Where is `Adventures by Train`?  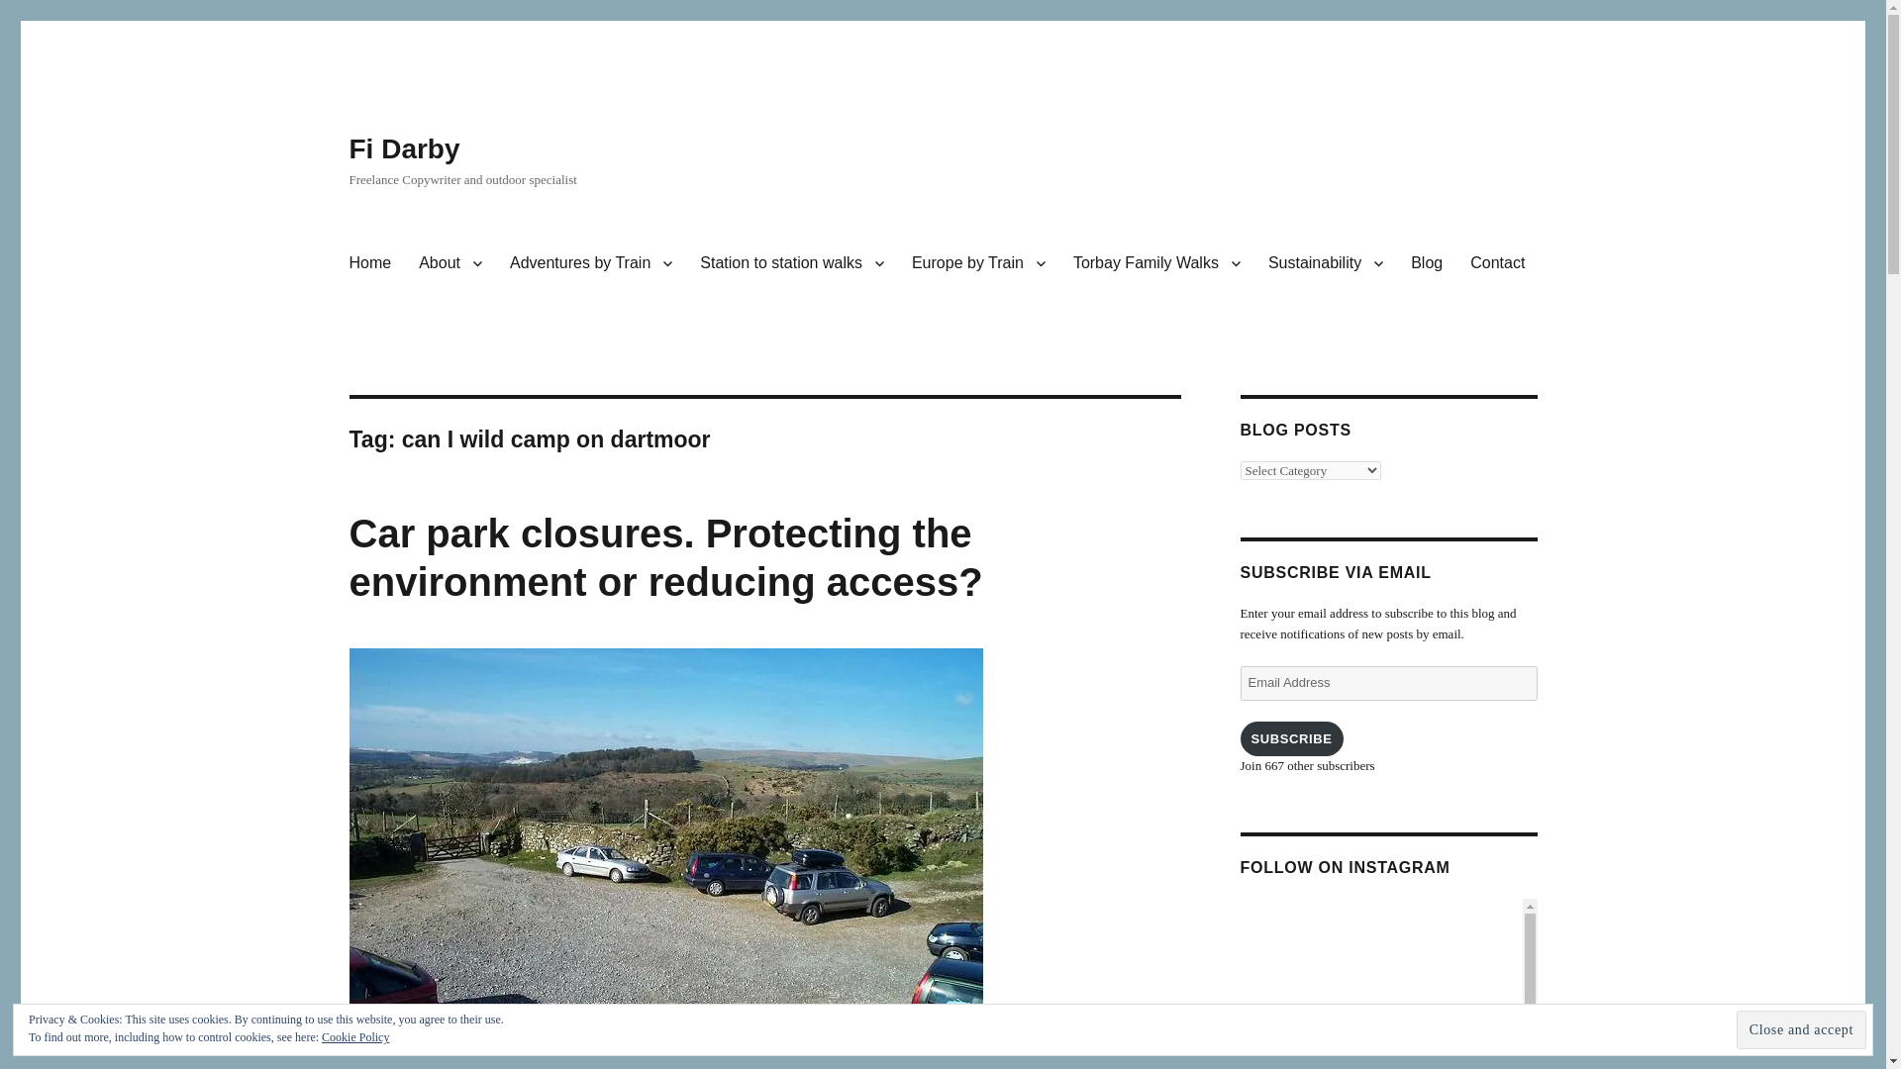 Adventures by Train is located at coordinates (591, 263).